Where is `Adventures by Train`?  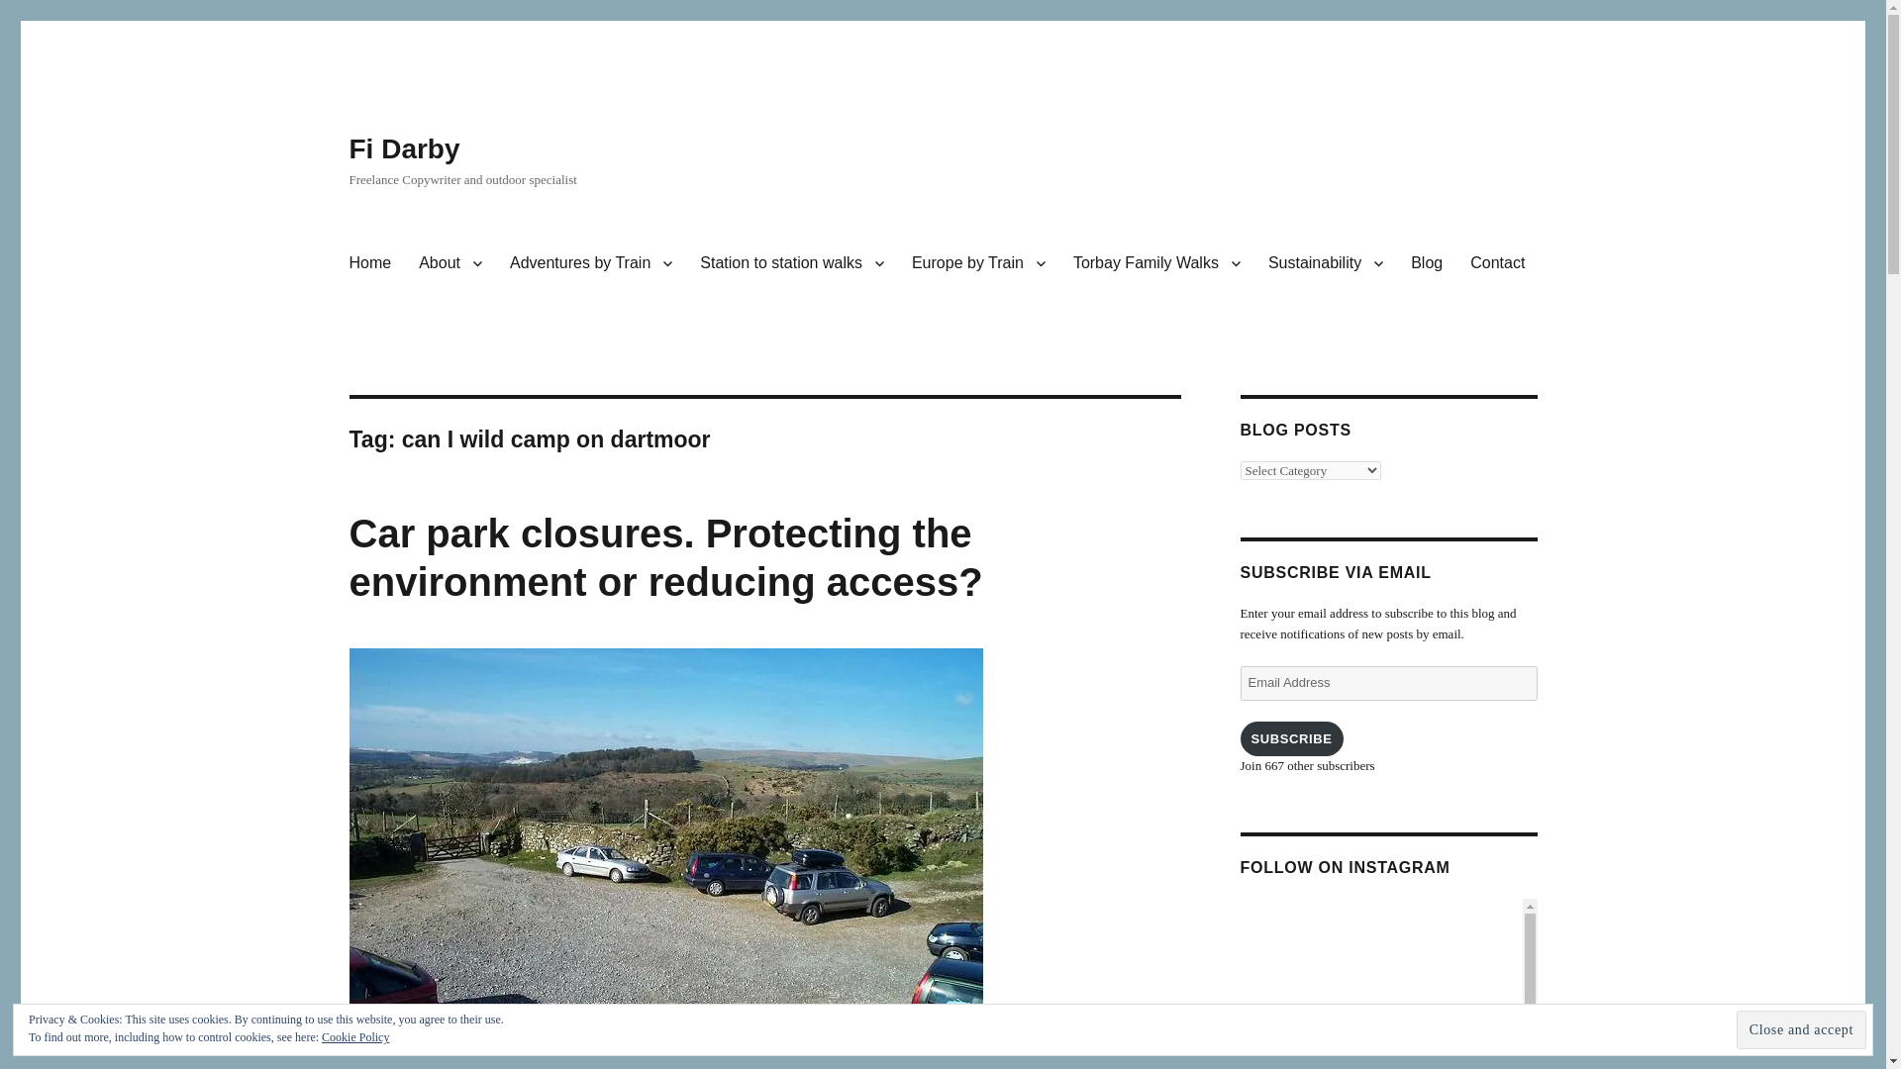 Adventures by Train is located at coordinates (591, 263).